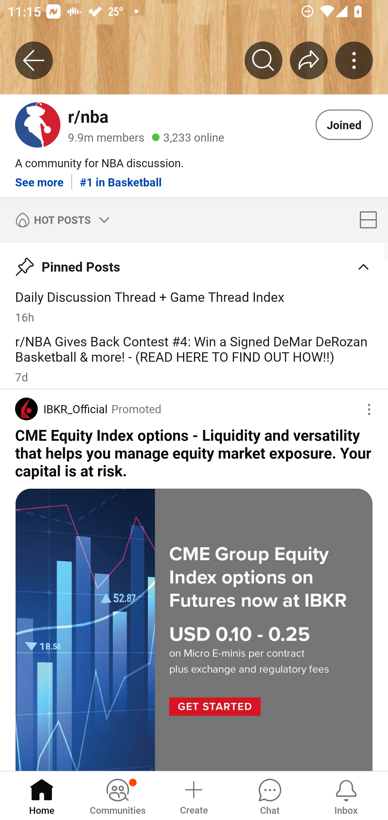 The image size is (388, 820). Describe the element at coordinates (42, 795) in the screenshot. I see `Home` at that location.